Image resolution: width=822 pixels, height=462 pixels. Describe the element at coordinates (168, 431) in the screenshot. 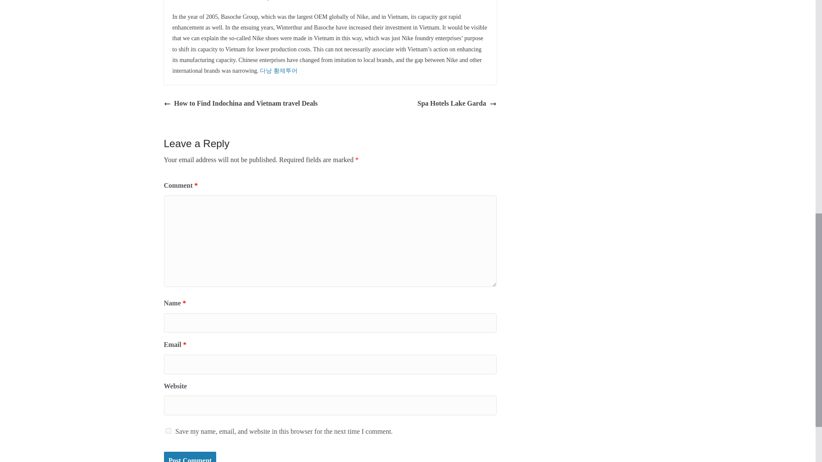

I see `yes` at that location.